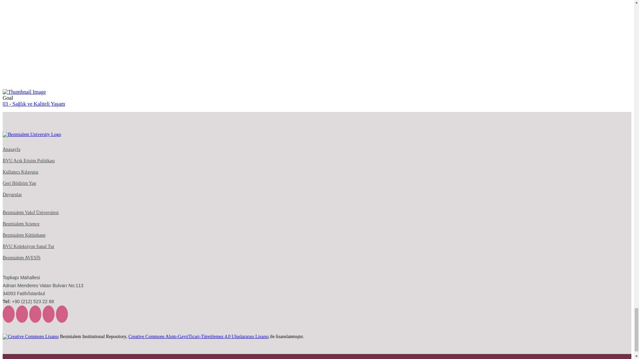 This screenshot has width=639, height=359. I want to click on BVU Koleksiyon Sanal Tur, so click(28, 247).